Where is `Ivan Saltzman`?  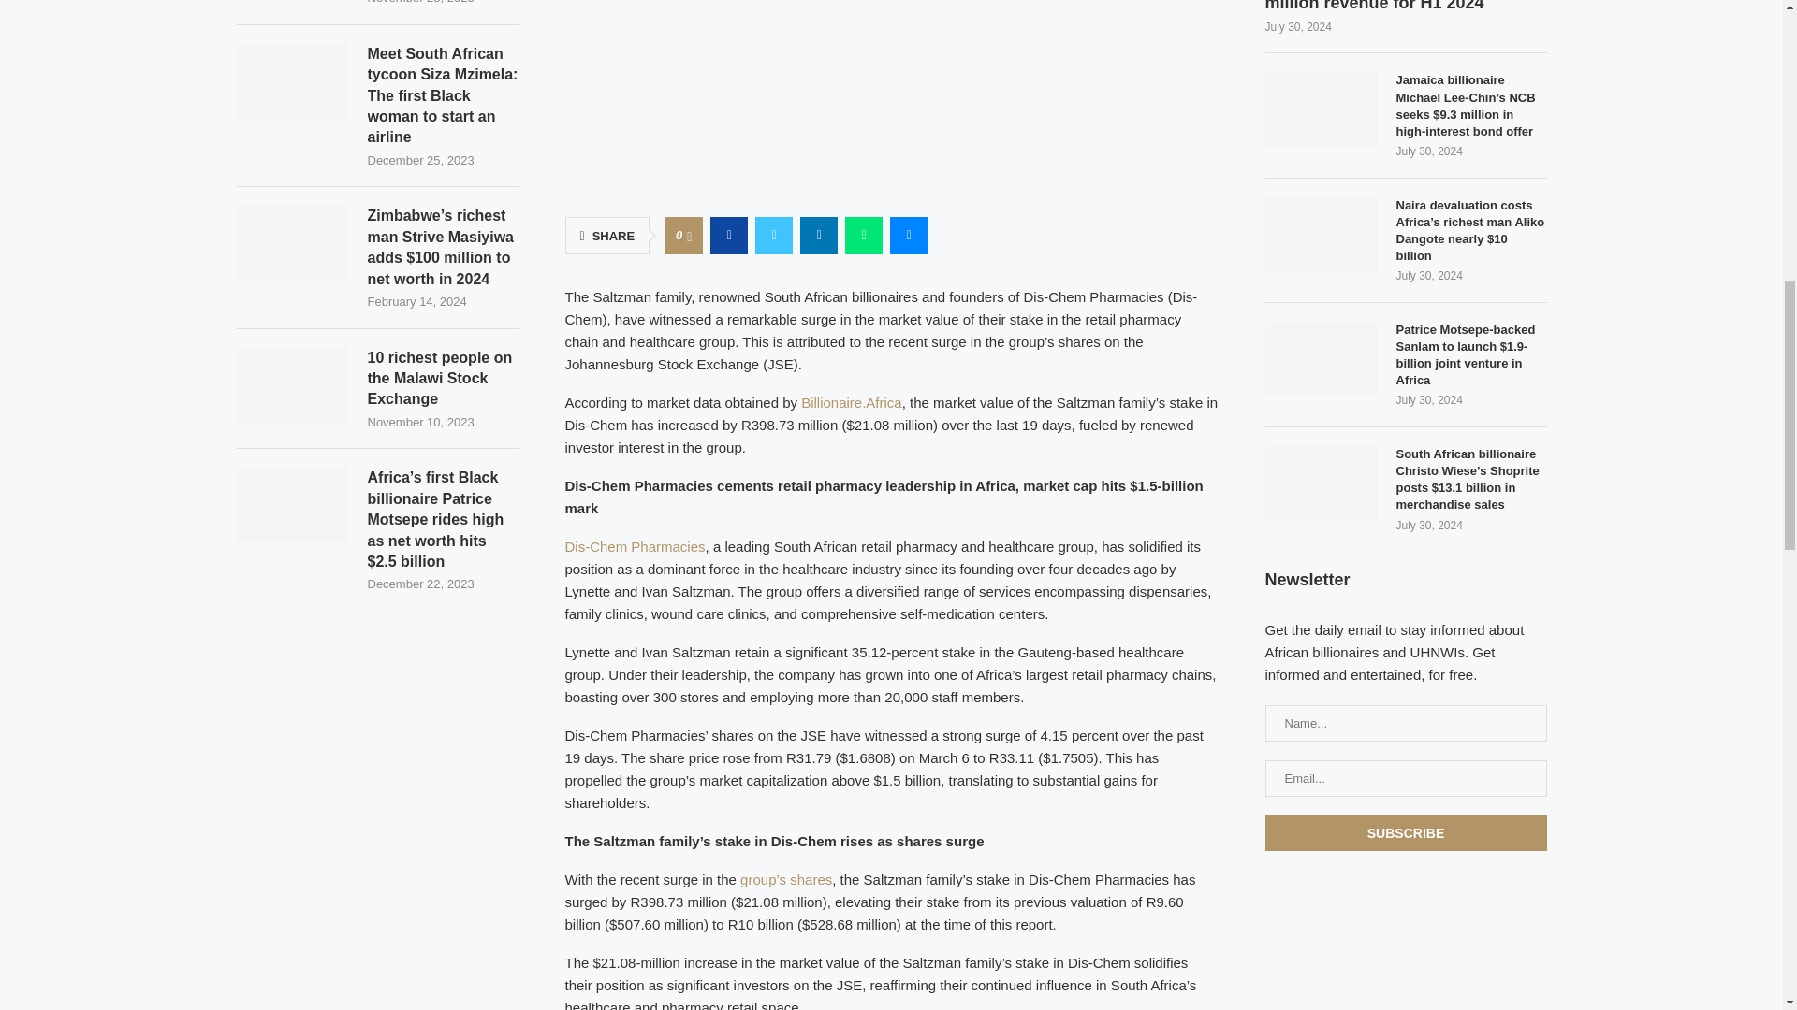 Ivan Saltzman is located at coordinates (891, 96).